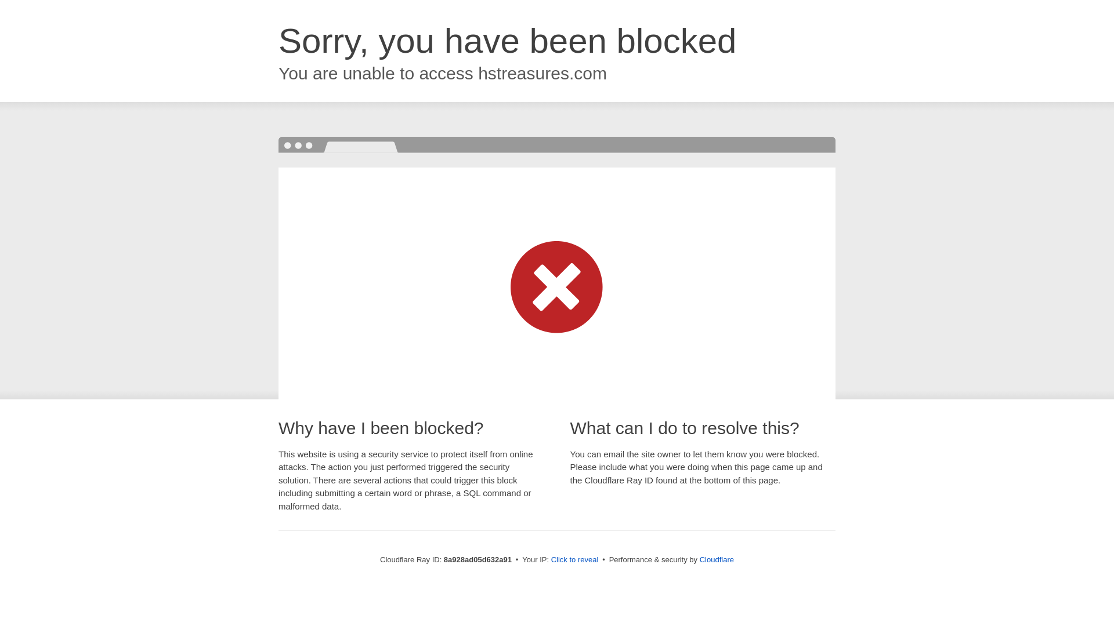  I want to click on Click to reveal, so click(575, 560).